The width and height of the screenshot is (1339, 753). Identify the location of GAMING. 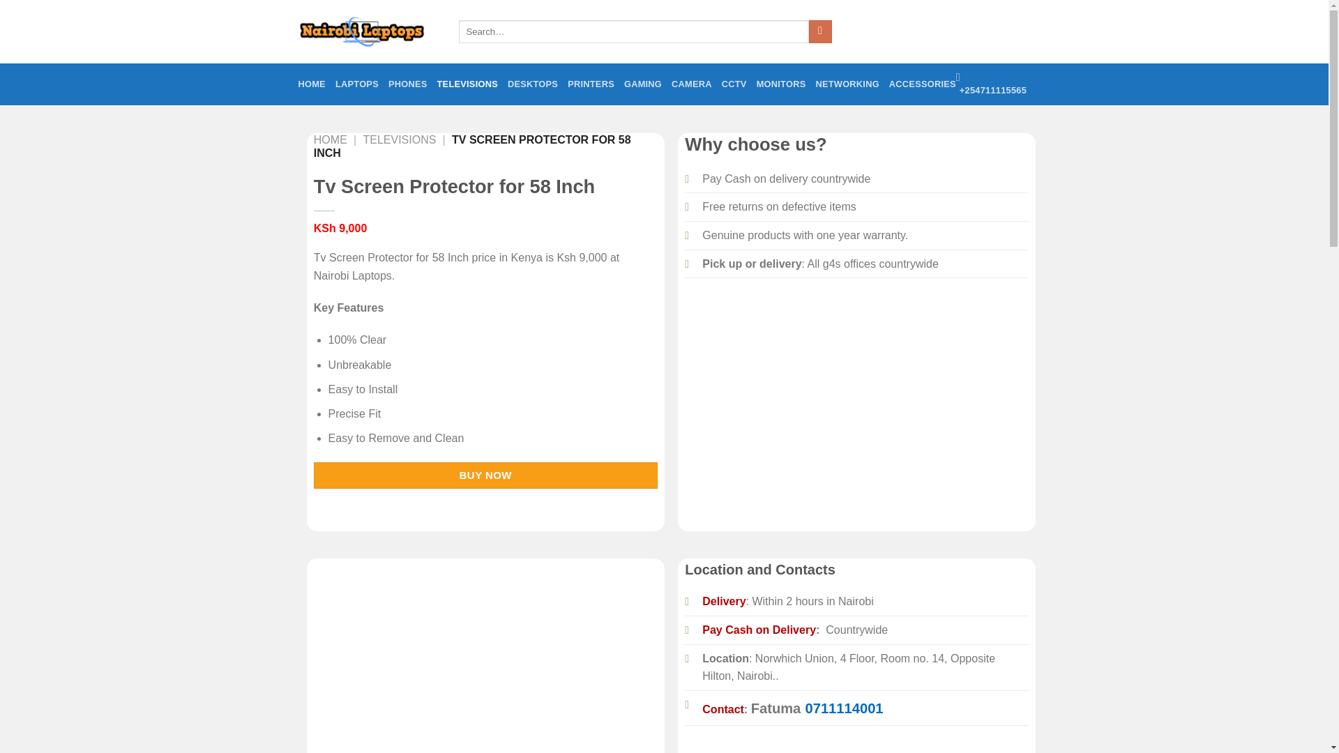
(312, 84).